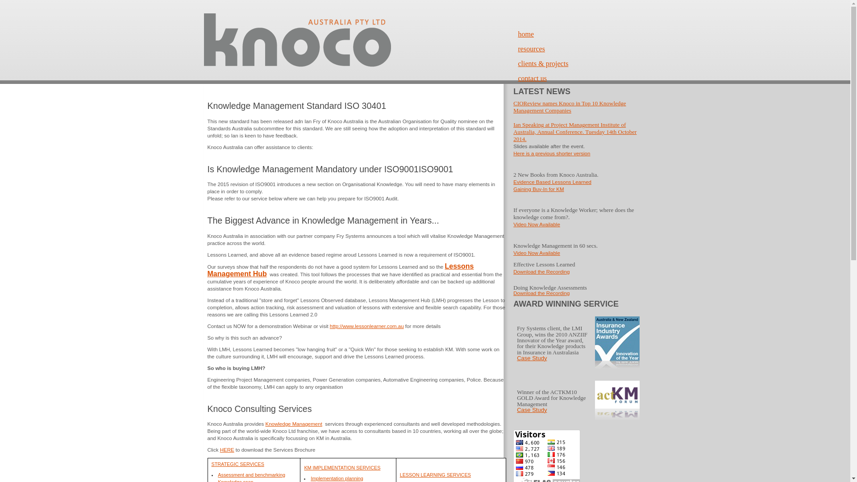  Describe the element at coordinates (537, 253) in the screenshot. I see `Video Now Available` at that location.